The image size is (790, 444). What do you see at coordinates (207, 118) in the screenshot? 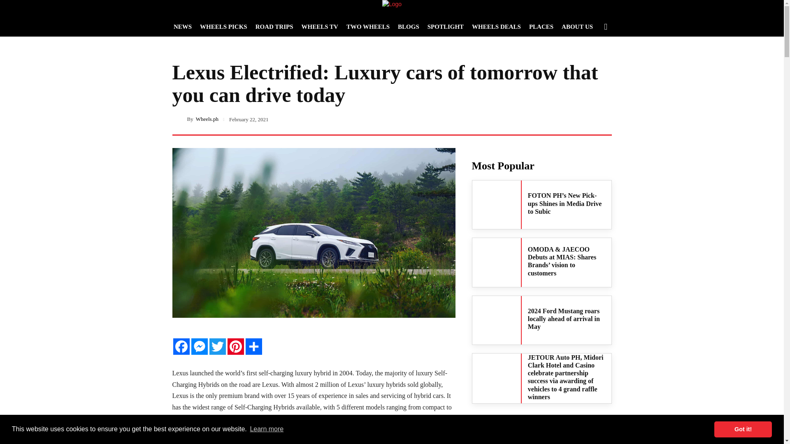
I see `Wheels.ph` at bounding box center [207, 118].